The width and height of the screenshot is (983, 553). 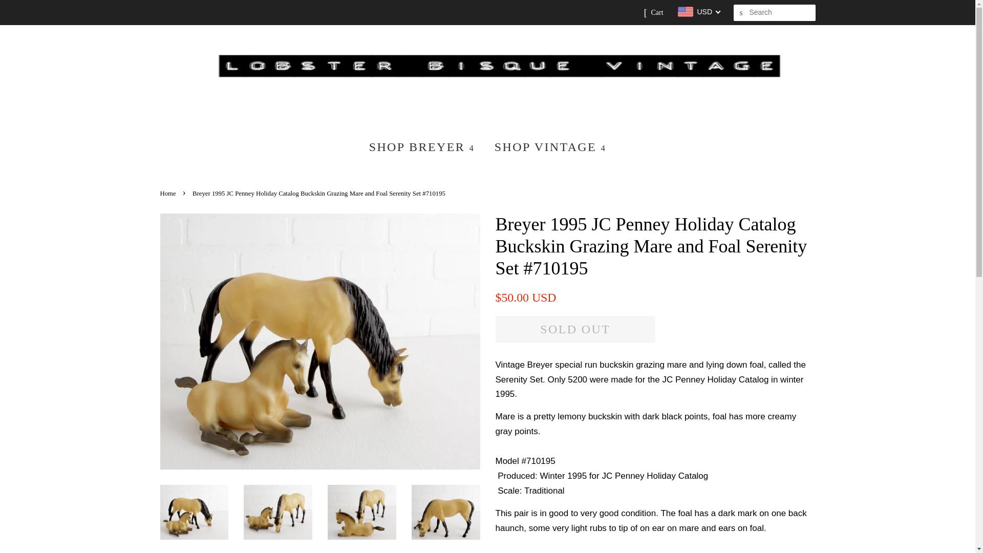 What do you see at coordinates (656, 12) in the screenshot?
I see `Cart` at bounding box center [656, 12].